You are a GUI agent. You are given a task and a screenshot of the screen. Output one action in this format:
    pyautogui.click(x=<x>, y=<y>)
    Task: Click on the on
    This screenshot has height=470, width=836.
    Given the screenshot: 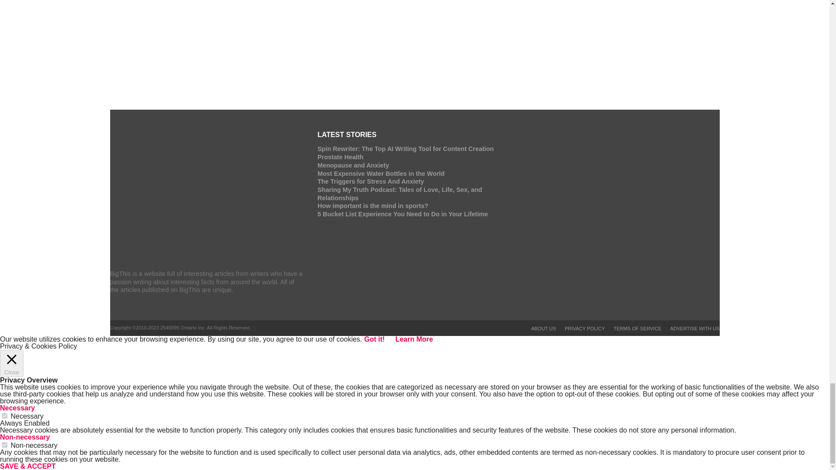 What is the action you would take?
    pyautogui.click(x=4, y=445)
    